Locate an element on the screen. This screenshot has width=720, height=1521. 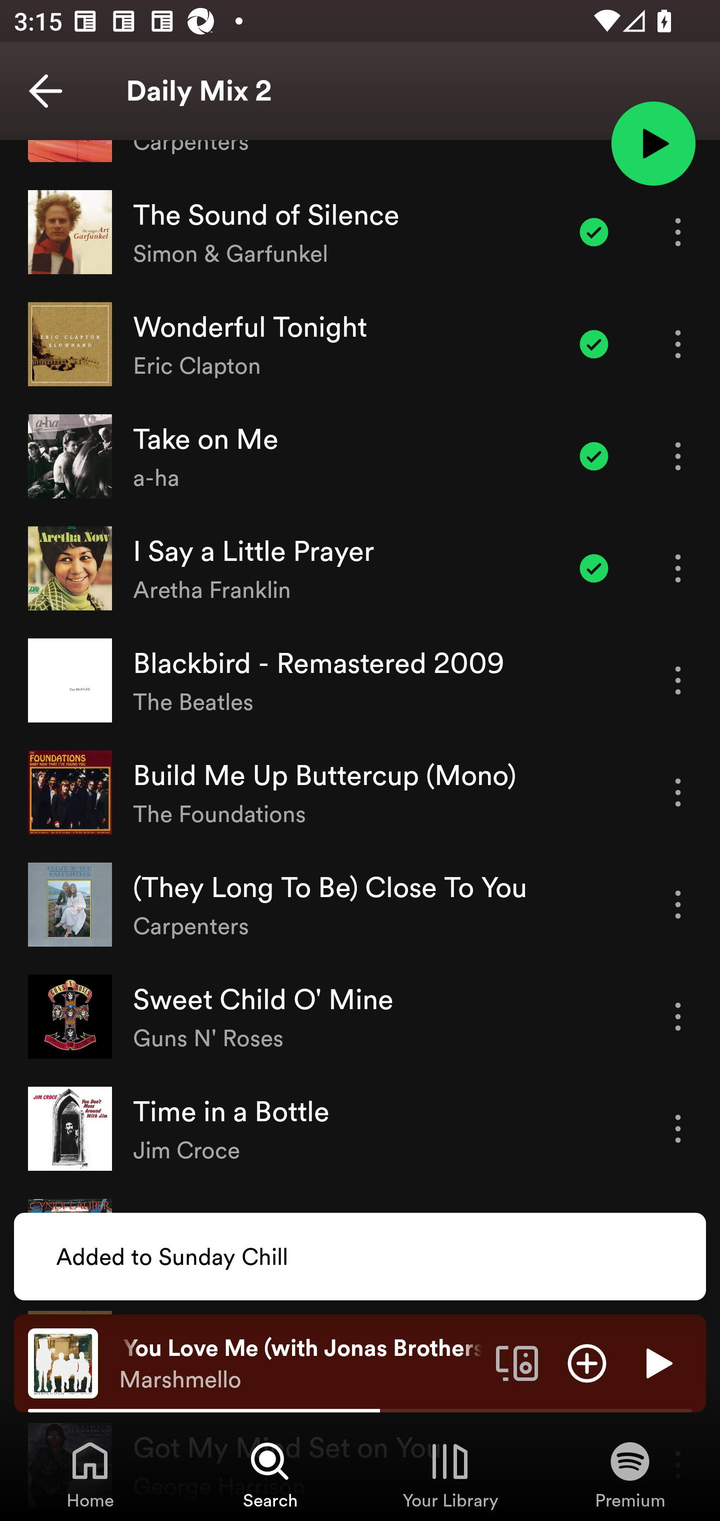
Back is located at coordinates (45, 91).